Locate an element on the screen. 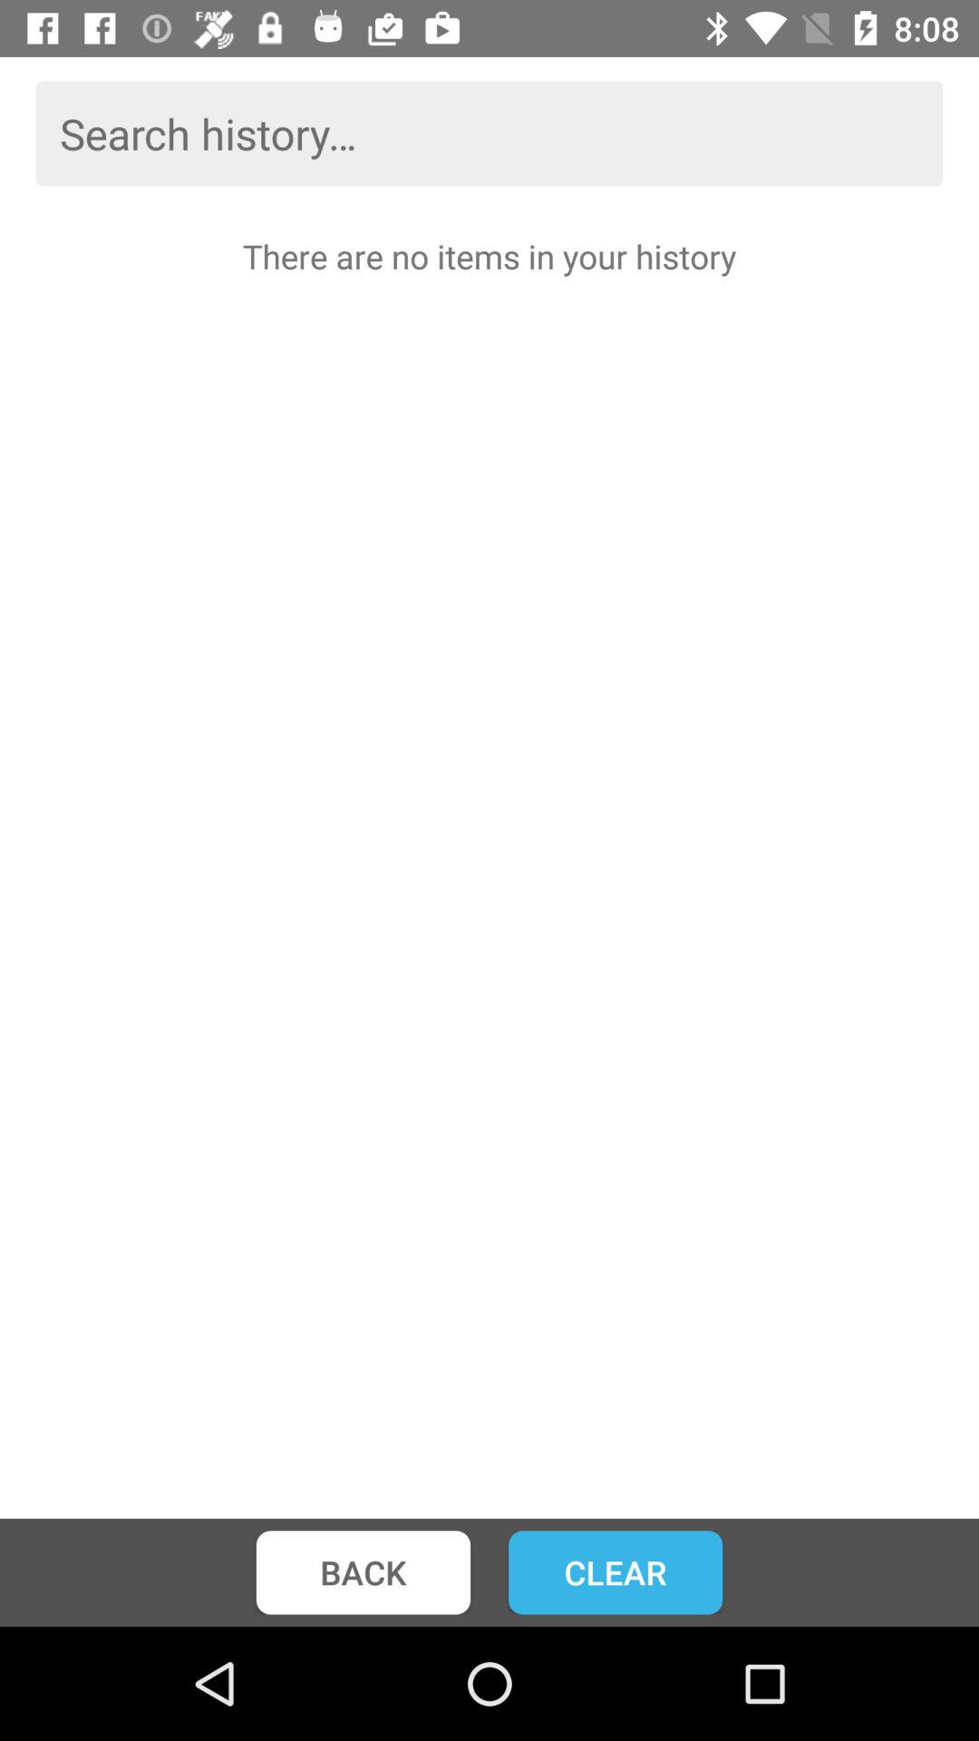  click the icon above there are no item is located at coordinates (489, 133).